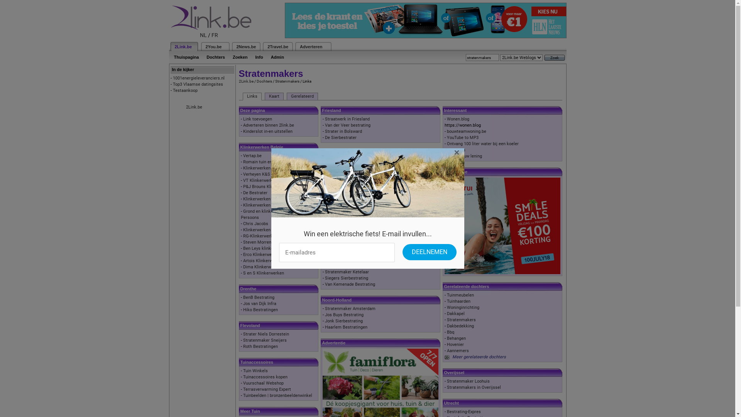 This screenshot has width=741, height=417. Describe the element at coordinates (278, 395) in the screenshot. I see `Tuinbeelden | bronzenbeeldenwinkel` at that location.